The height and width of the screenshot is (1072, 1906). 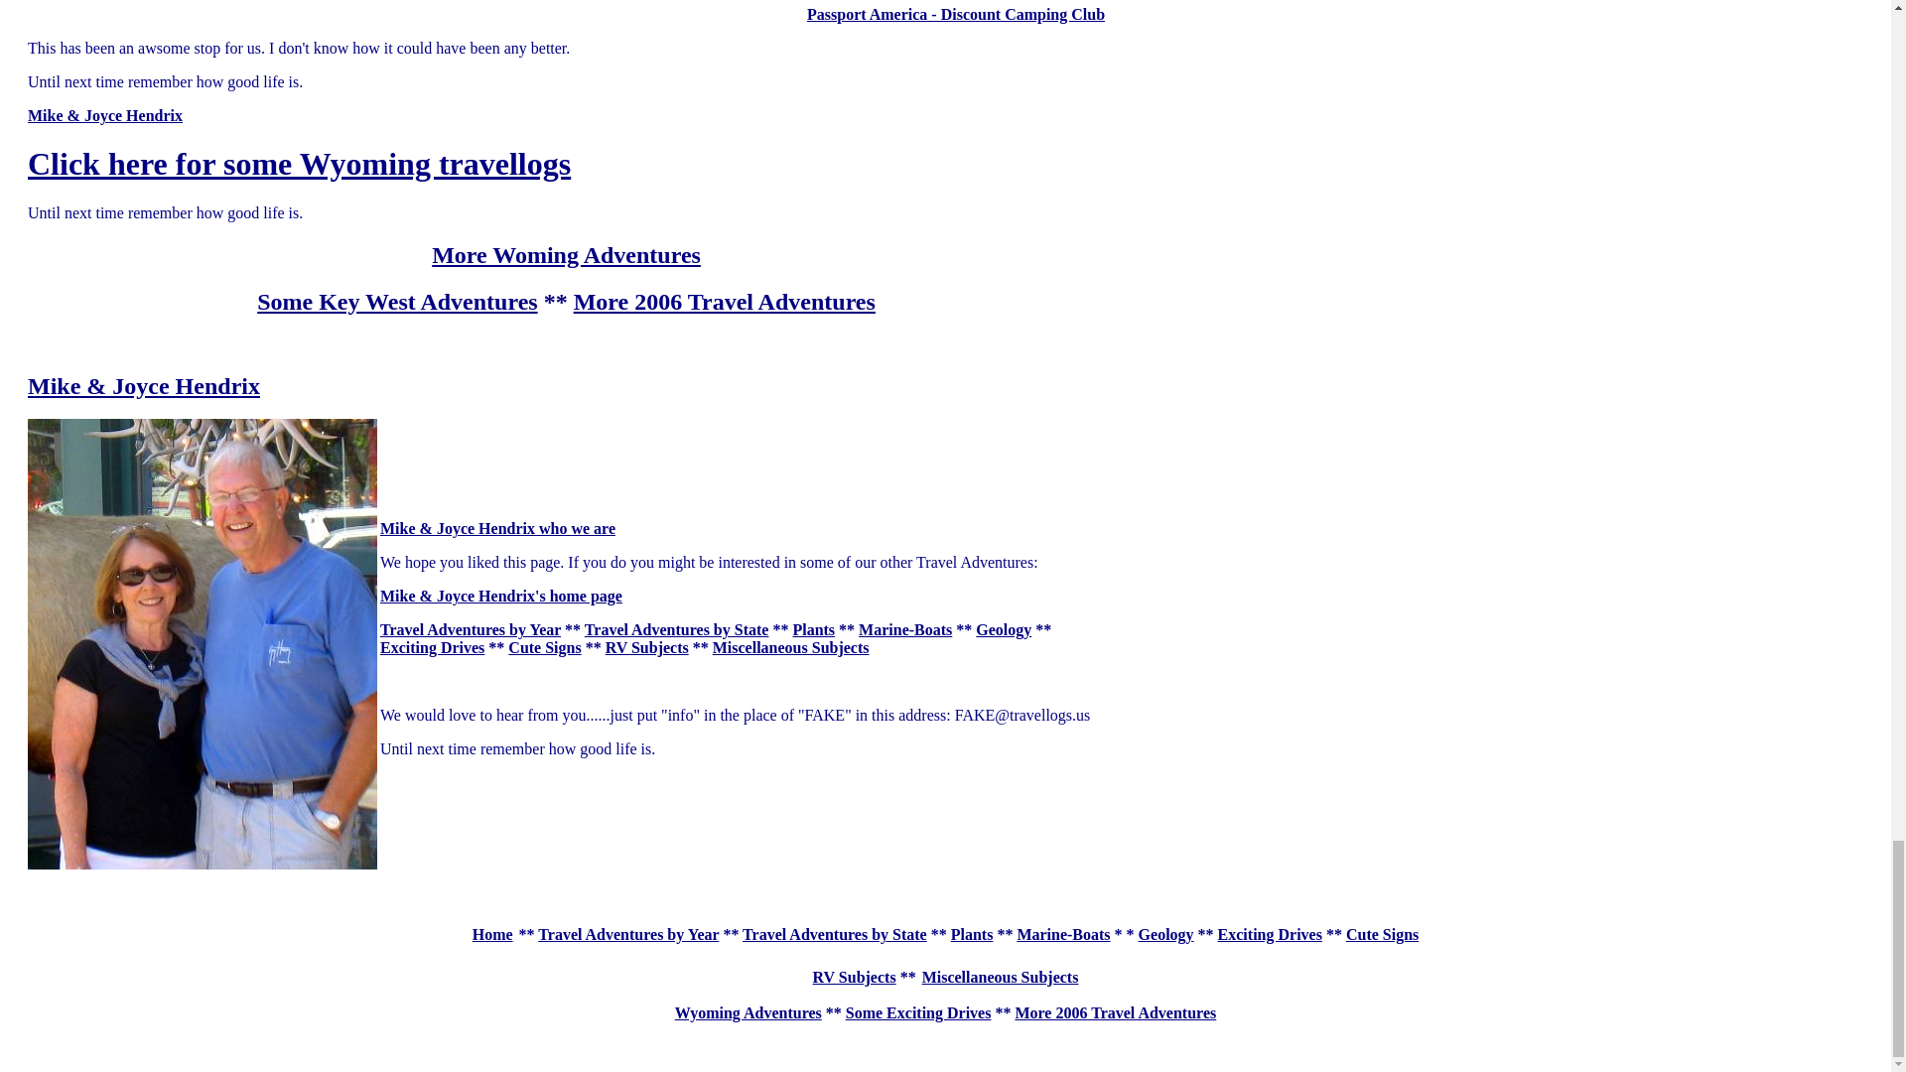 What do you see at coordinates (955, 14) in the screenshot?
I see `Passport America - Discount Camping Club` at bounding box center [955, 14].